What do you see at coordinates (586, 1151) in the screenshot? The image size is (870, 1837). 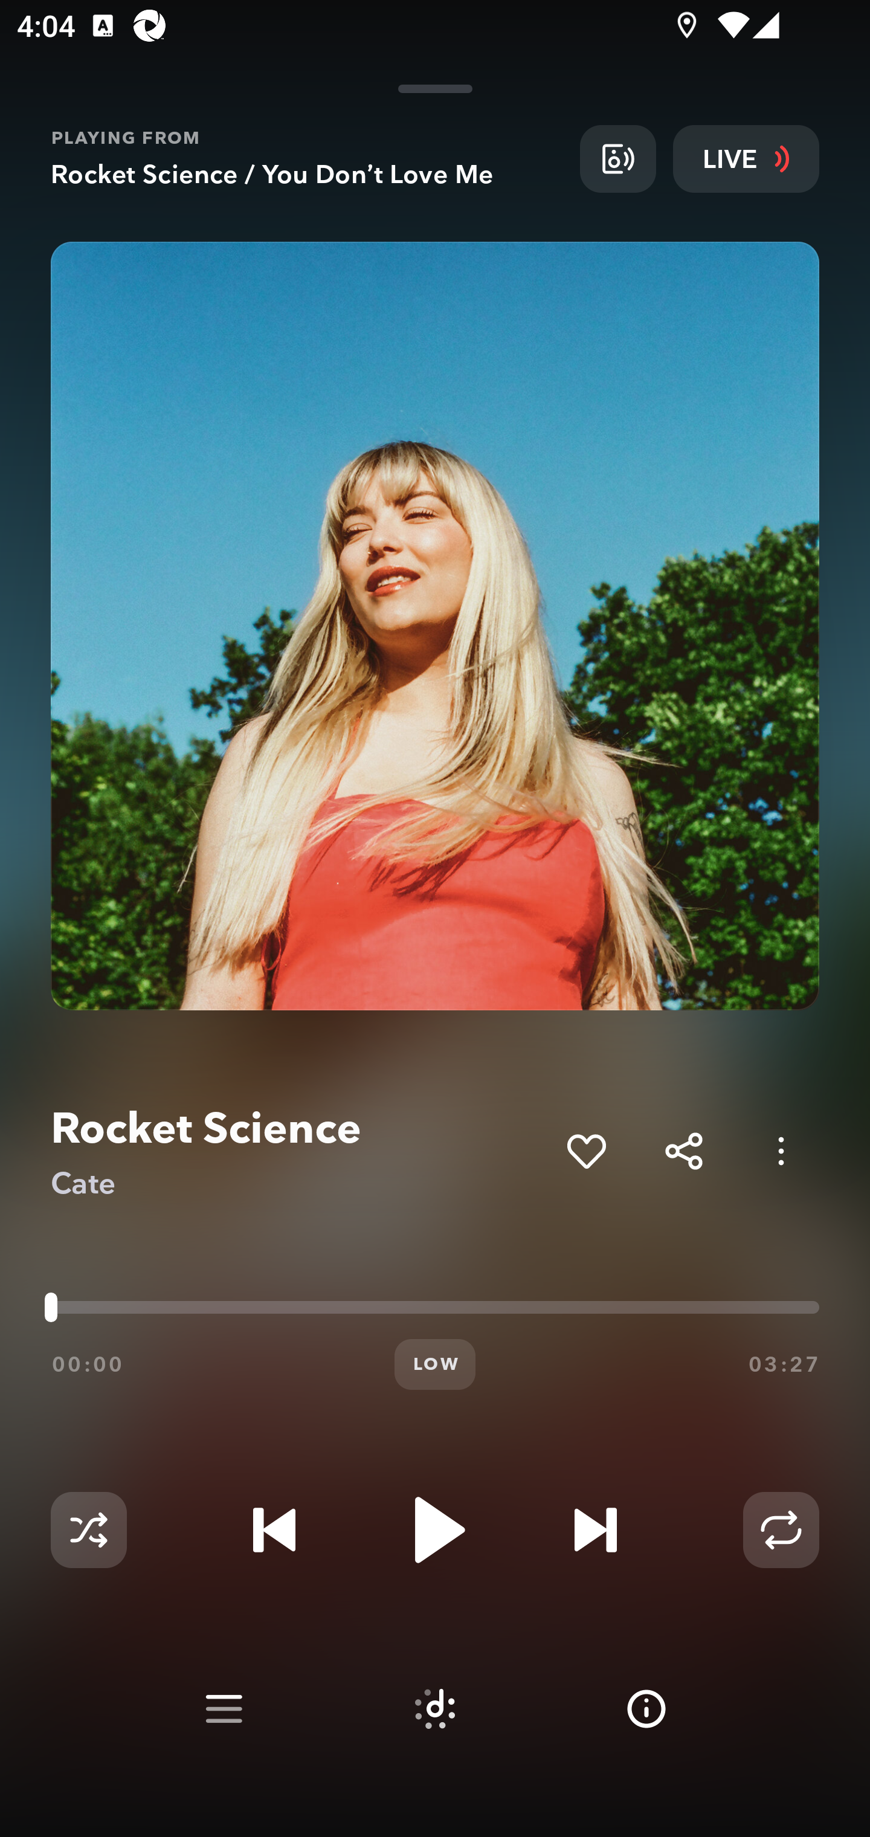 I see `Add to My Collection` at bounding box center [586, 1151].